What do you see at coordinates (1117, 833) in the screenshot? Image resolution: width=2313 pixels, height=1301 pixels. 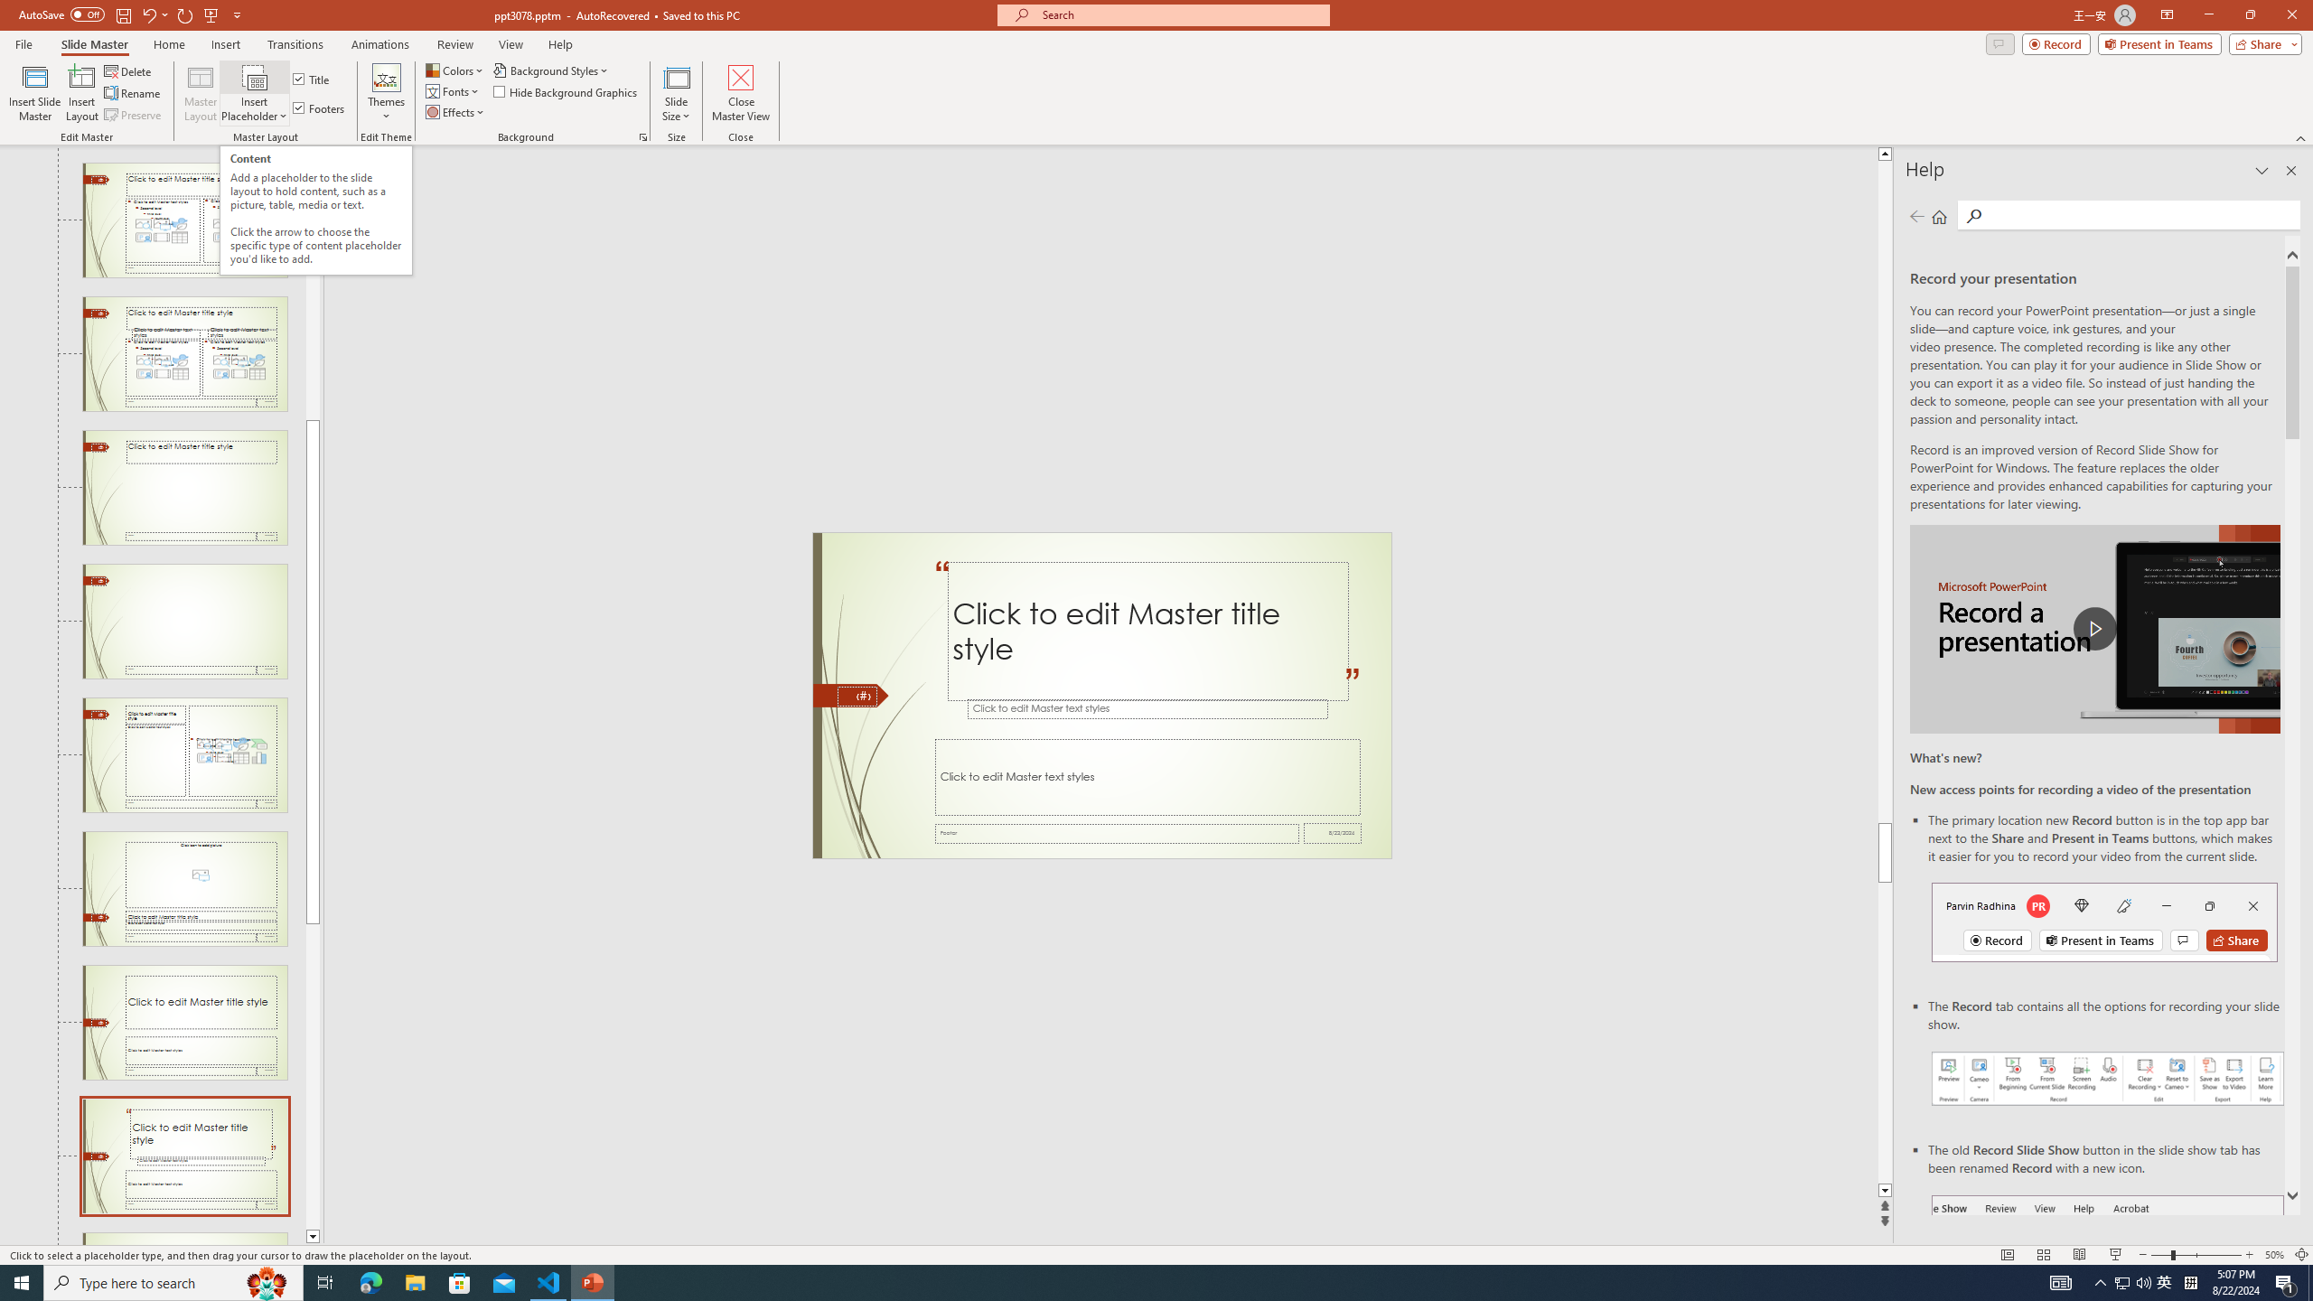 I see `Footer` at bounding box center [1117, 833].